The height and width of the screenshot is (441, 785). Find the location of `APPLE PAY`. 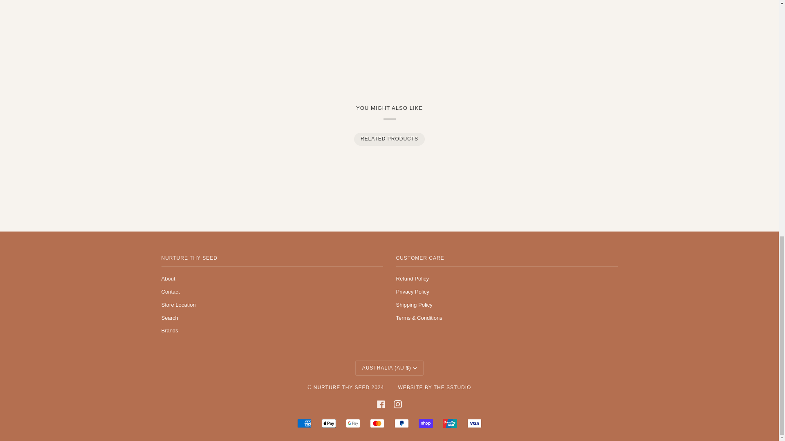

APPLE PAY is located at coordinates (329, 423).